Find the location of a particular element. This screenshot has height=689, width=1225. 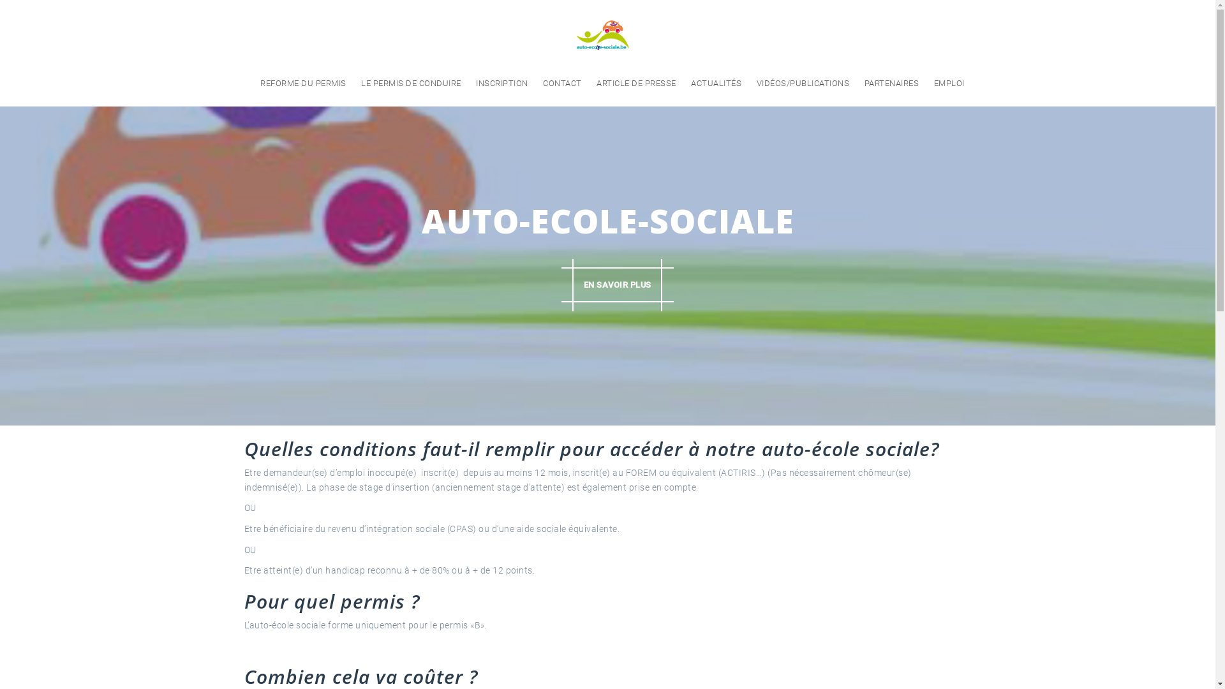

INSCRIPTION is located at coordinates (502, 83).